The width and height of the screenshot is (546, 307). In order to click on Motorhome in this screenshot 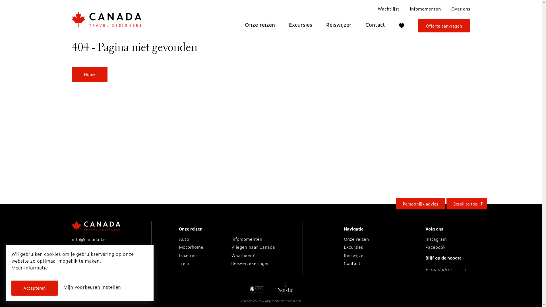, I will do `click(191, 247)`.